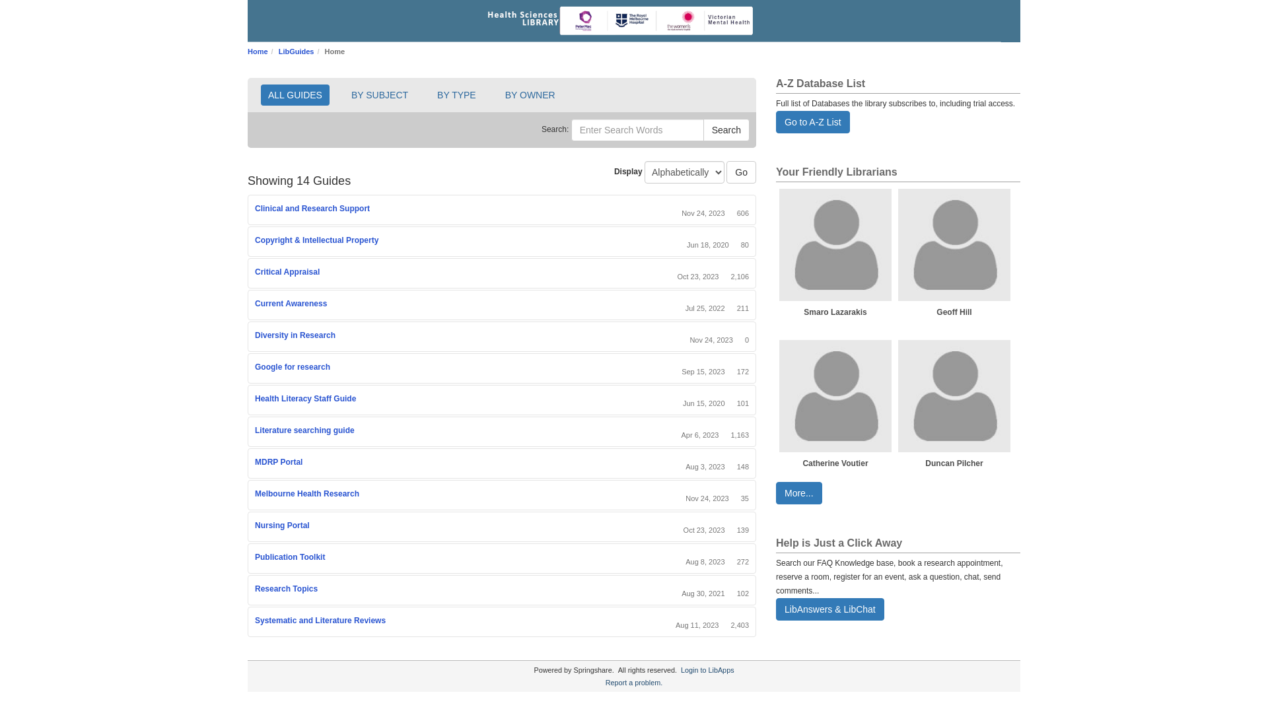  What do you see at coordinates (363, 399) in the screenshot?
I see `View Guide Info` at bounding box center [363, 399].